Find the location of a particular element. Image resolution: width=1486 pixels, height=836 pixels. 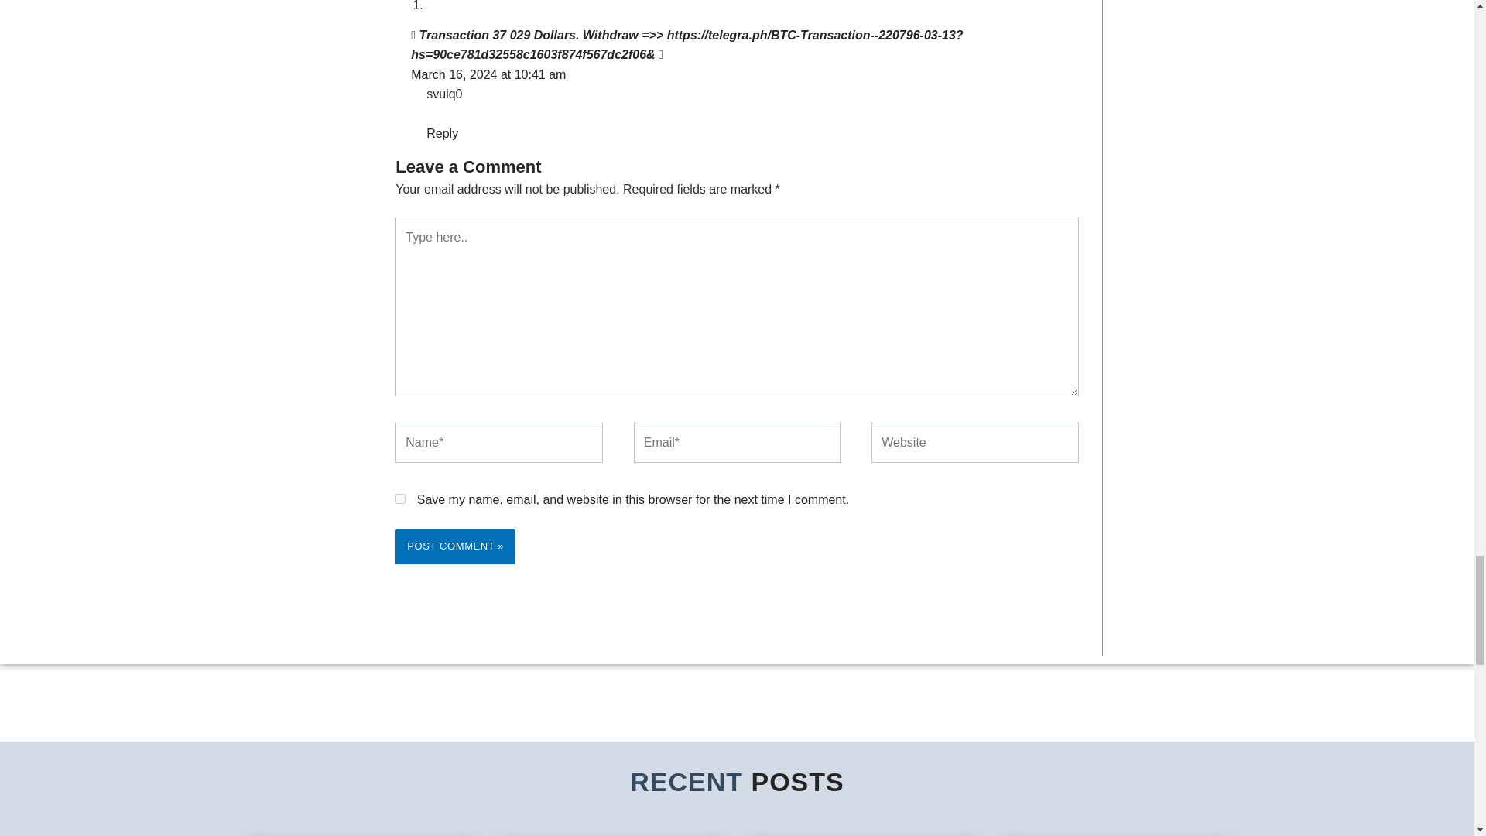

yes is located at coordinates (400, 499).